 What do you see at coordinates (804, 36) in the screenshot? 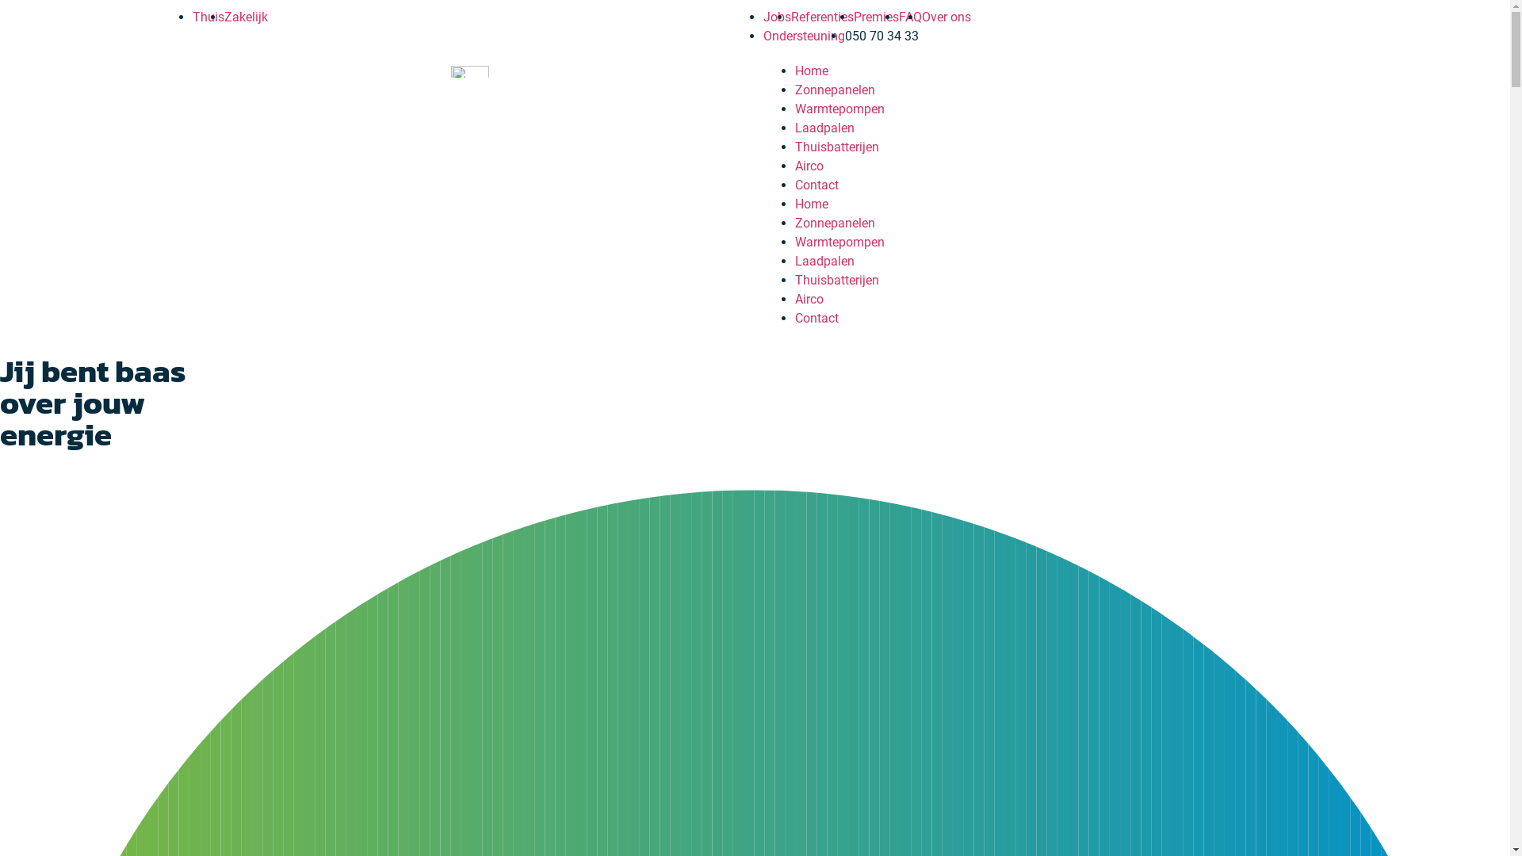
I see `Ondersteuning` at bounding box center [804, 36].